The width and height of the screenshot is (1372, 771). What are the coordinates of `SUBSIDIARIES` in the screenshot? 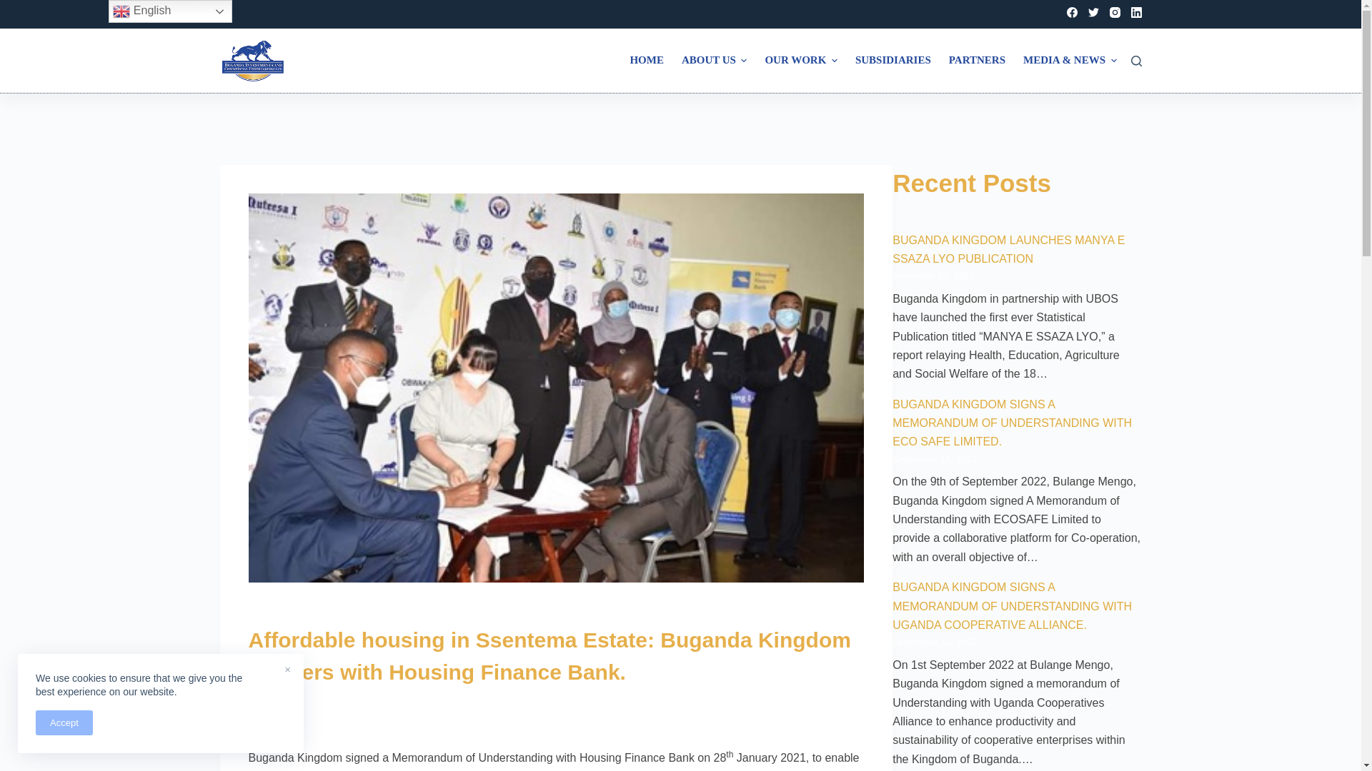 It's located at (893, 60).